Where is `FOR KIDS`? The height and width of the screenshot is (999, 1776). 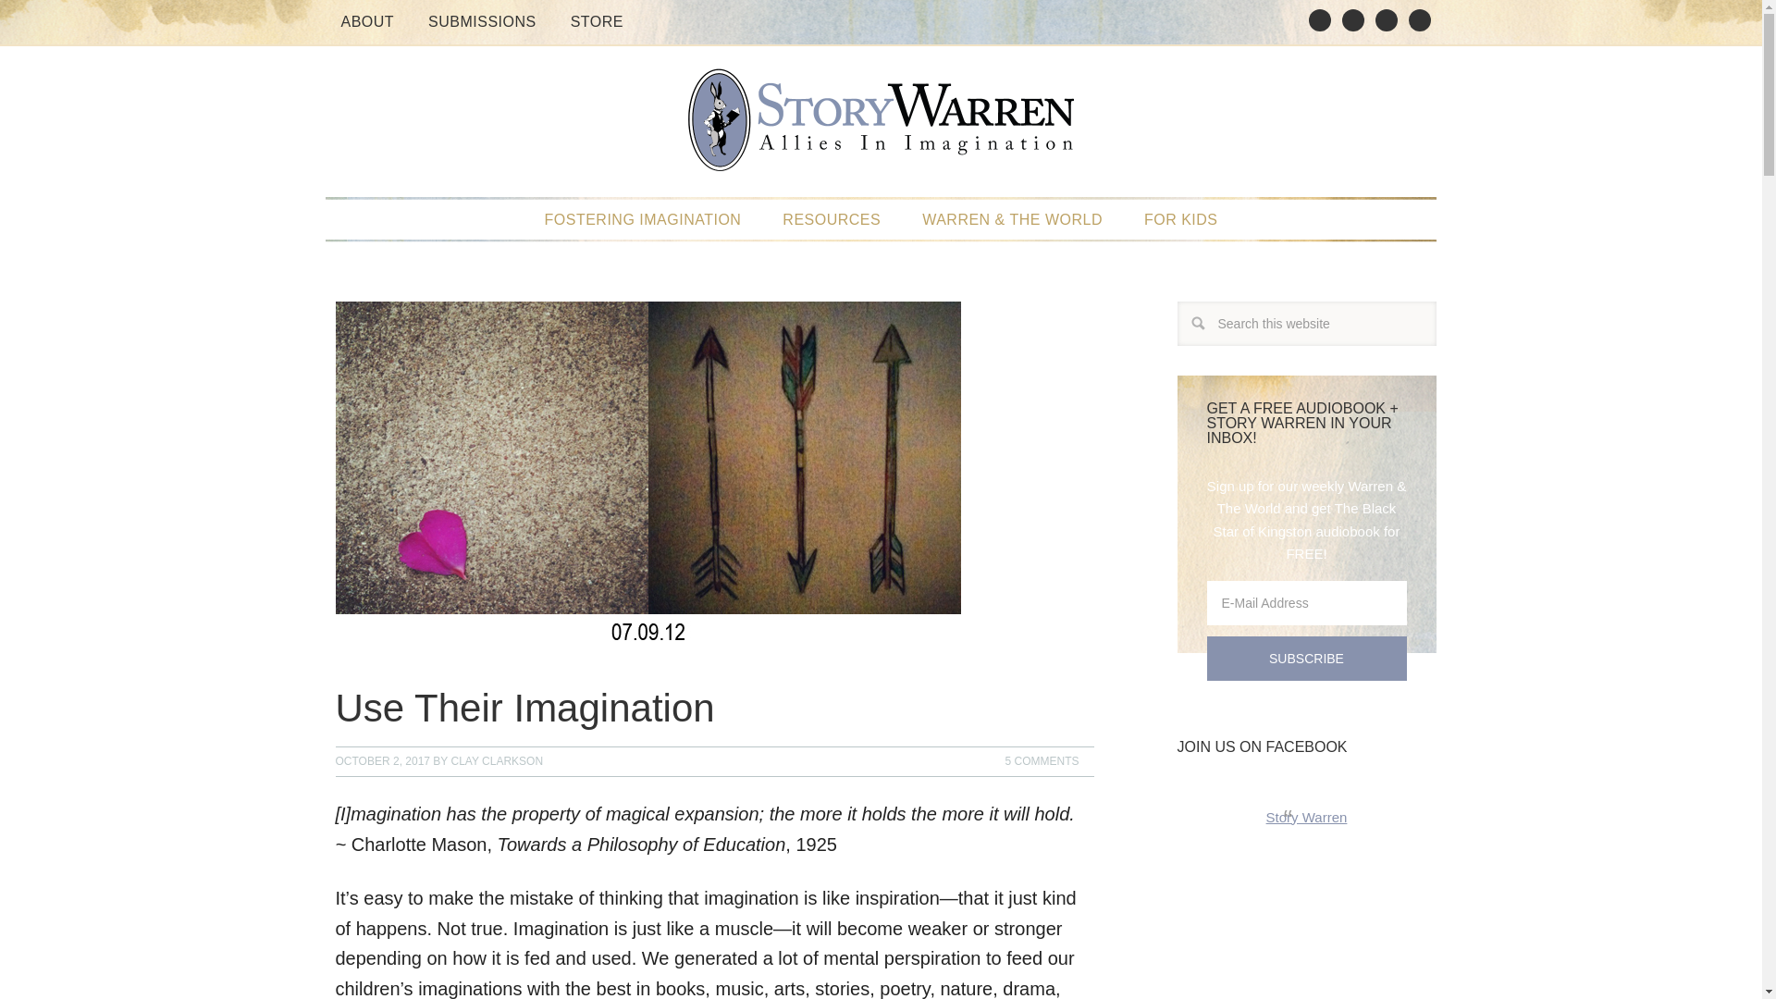 FOR KIDS is located at coordinates (1180, 219).